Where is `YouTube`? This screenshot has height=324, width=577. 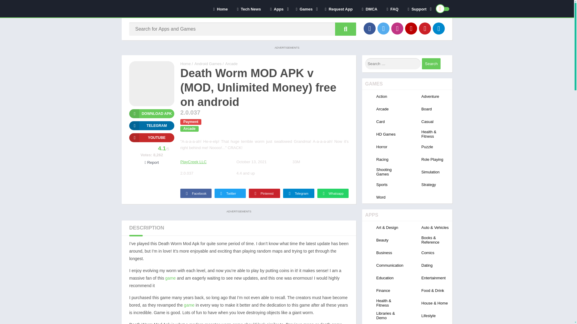 YouTube is located at coordinates (151, 137).